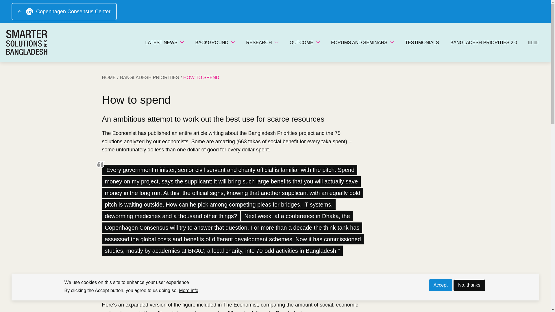 The height and width of the screenshot is (312, 555). What do you see at coordinates (214, 43) in the screenshot?
I see `BACKGROUND 6917ABB0-710A-4B2B-8172-AEAAF451985C` at bounding box center [214, 43].